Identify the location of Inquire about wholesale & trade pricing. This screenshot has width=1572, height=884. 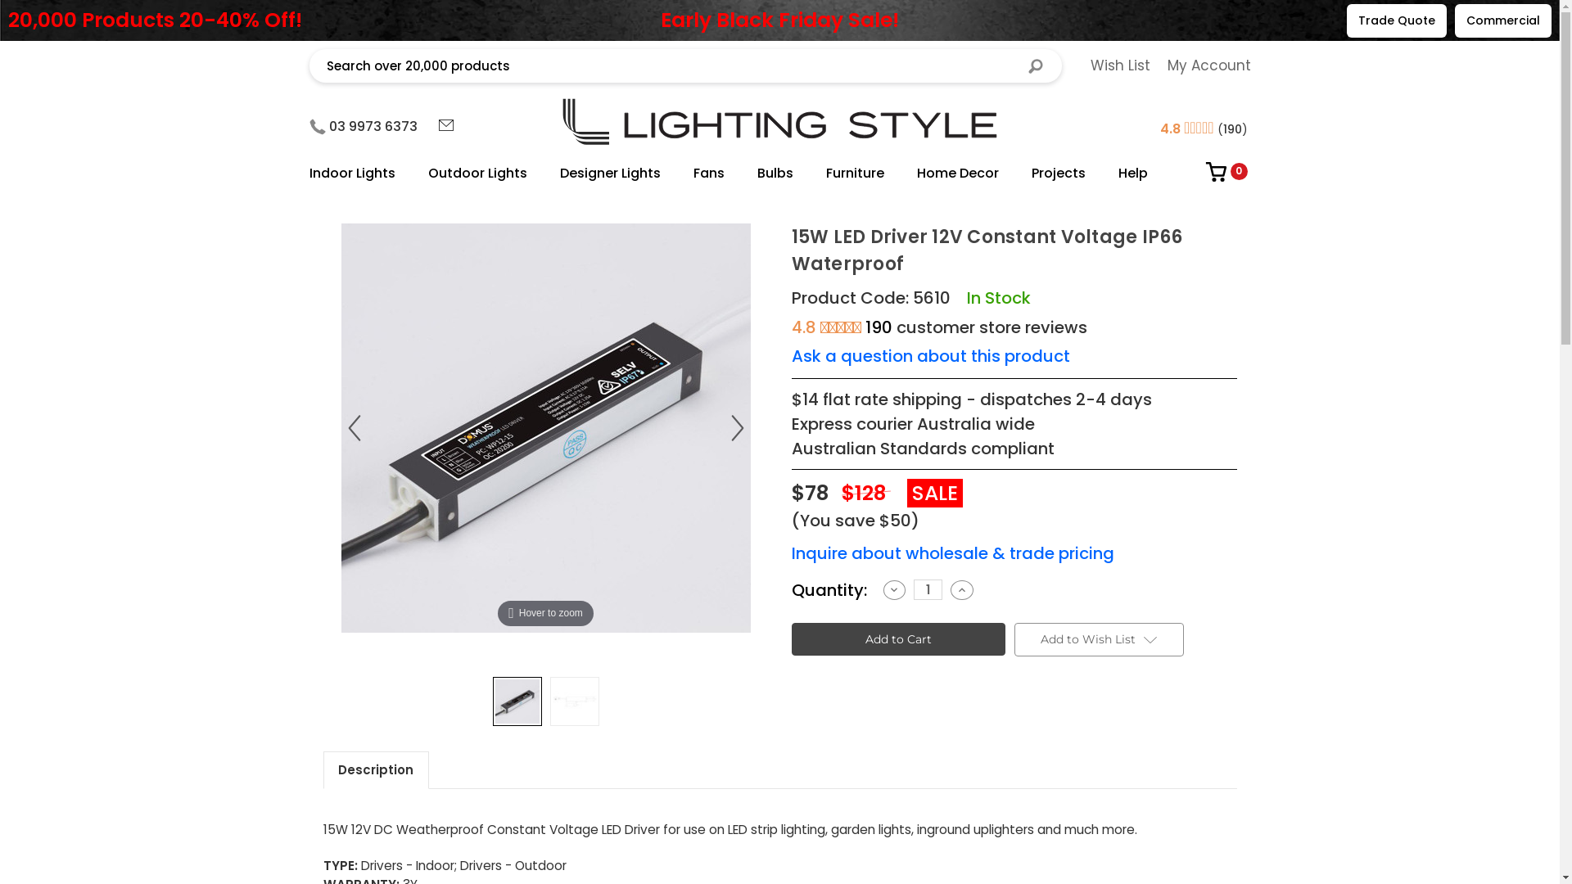
(952, 553).